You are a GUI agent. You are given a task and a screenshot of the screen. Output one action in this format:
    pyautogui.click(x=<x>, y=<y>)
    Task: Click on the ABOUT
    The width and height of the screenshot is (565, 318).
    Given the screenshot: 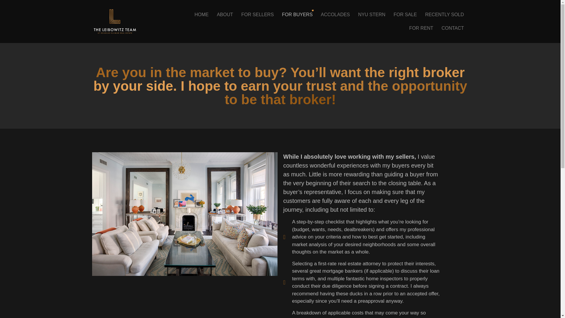 What is the action you would take?
    pyautogui.click(x=225, y=15)
    